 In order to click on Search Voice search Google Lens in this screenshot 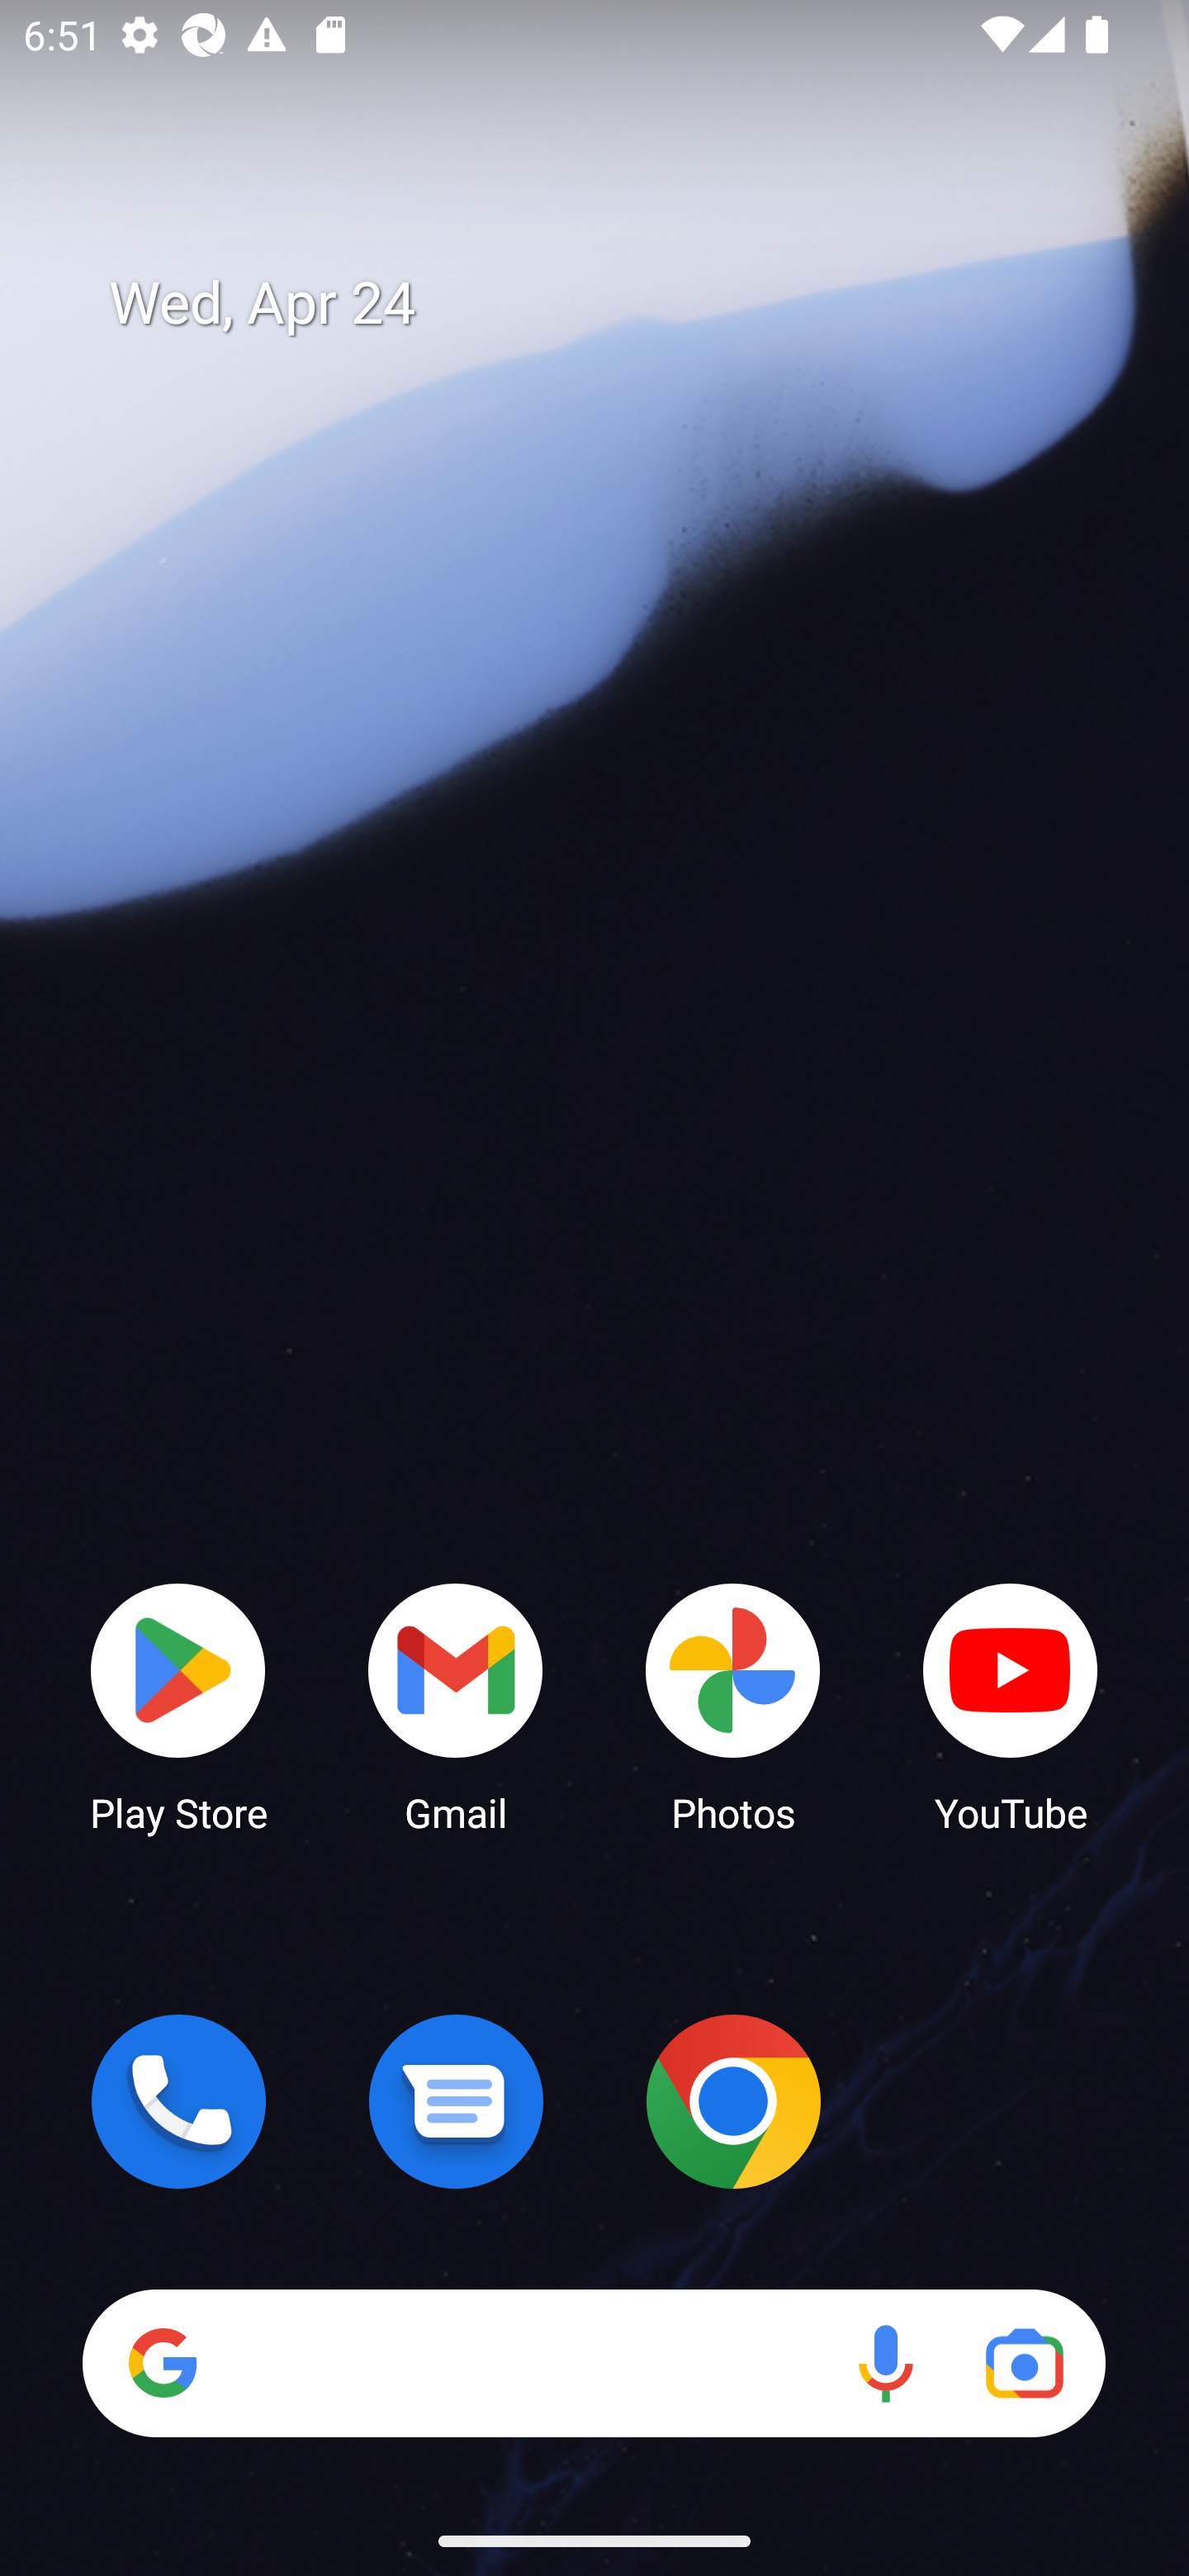, I will do `click(594, 2363)`.